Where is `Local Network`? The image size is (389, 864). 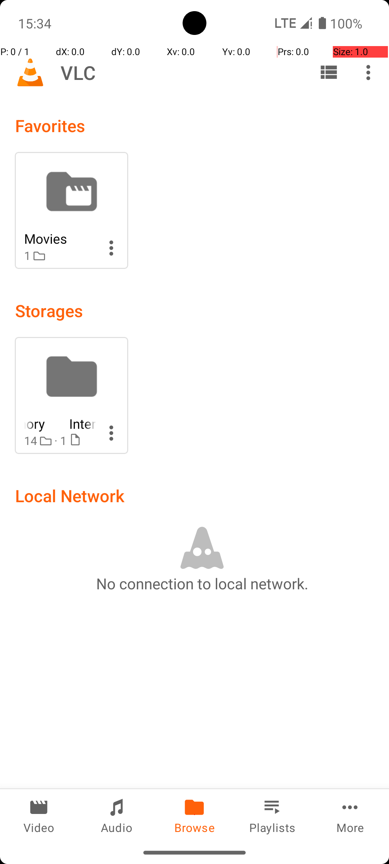
Local Network is located at coordinates (70, 495).